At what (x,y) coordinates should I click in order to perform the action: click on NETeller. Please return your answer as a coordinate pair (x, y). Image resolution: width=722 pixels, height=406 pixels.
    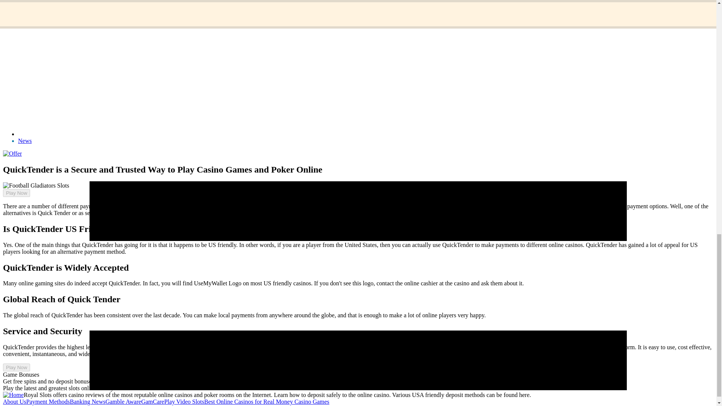
    Looking at the image, I should click on (247, 206).